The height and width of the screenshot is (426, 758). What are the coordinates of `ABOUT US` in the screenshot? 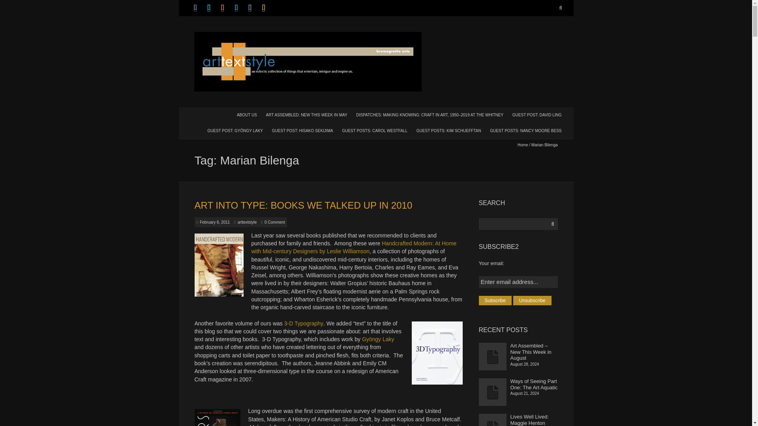 It's located at (246, 114).